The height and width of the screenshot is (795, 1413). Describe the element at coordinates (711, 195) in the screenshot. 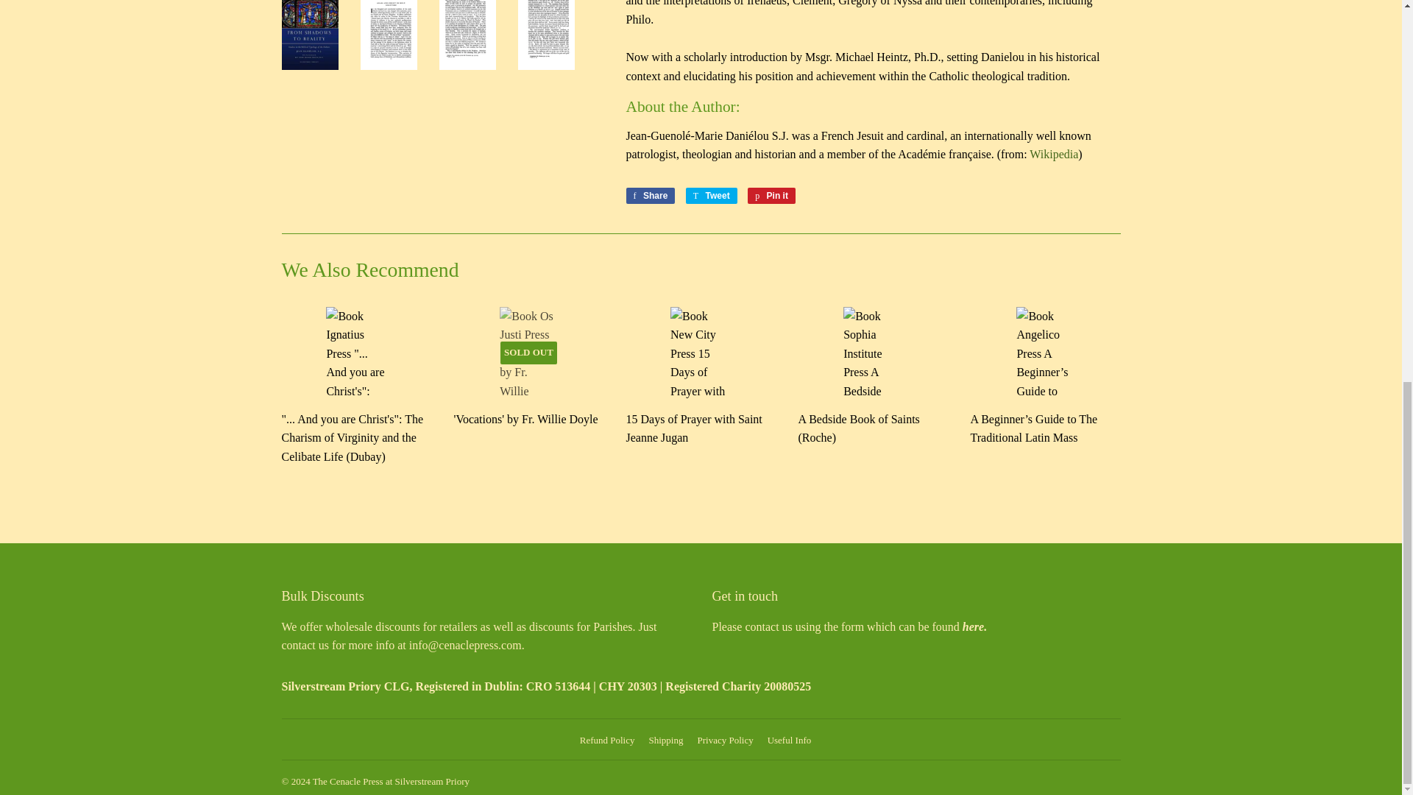

I see `Tweet on Twitter` at that location.